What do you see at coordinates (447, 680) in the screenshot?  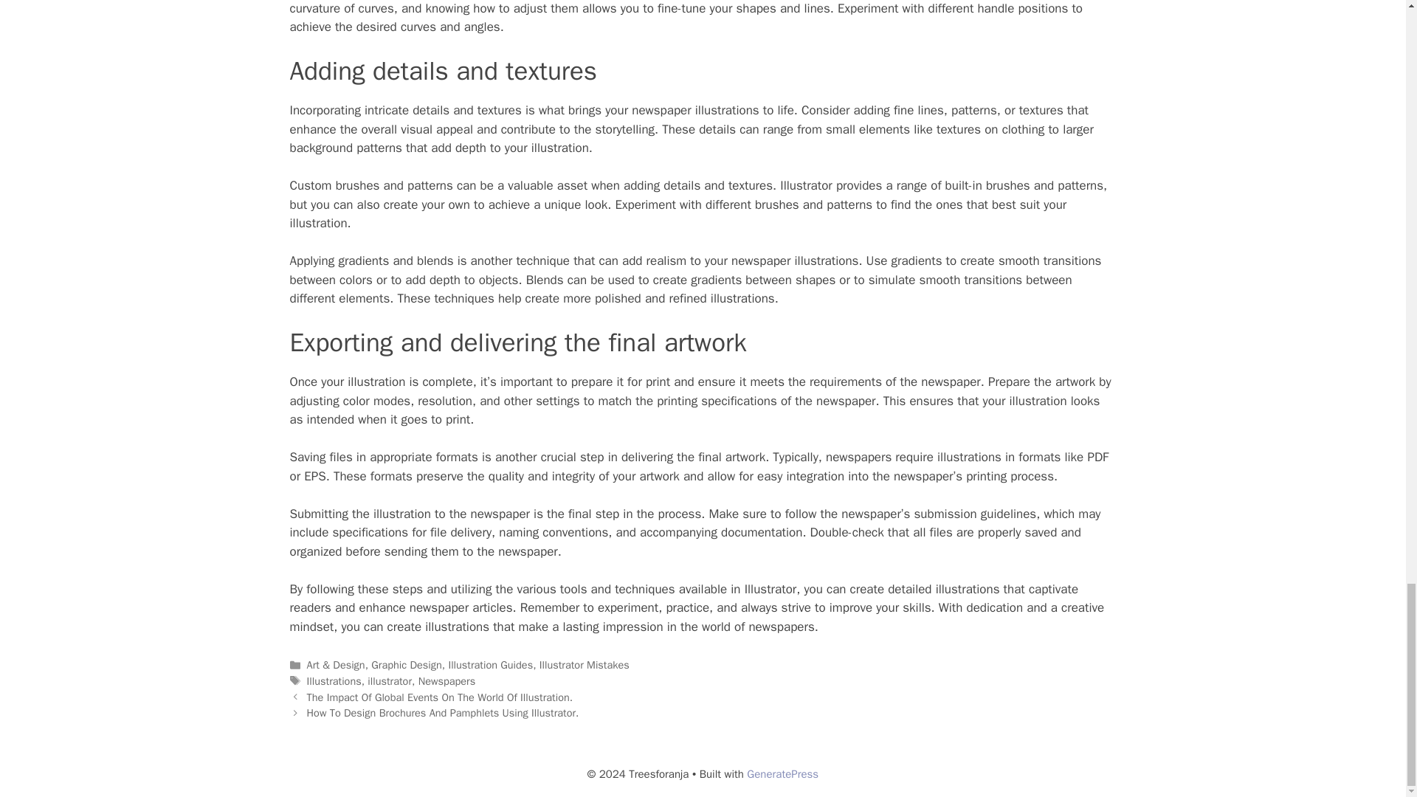 I see `Newspapers` at bounding box center [447, 680].